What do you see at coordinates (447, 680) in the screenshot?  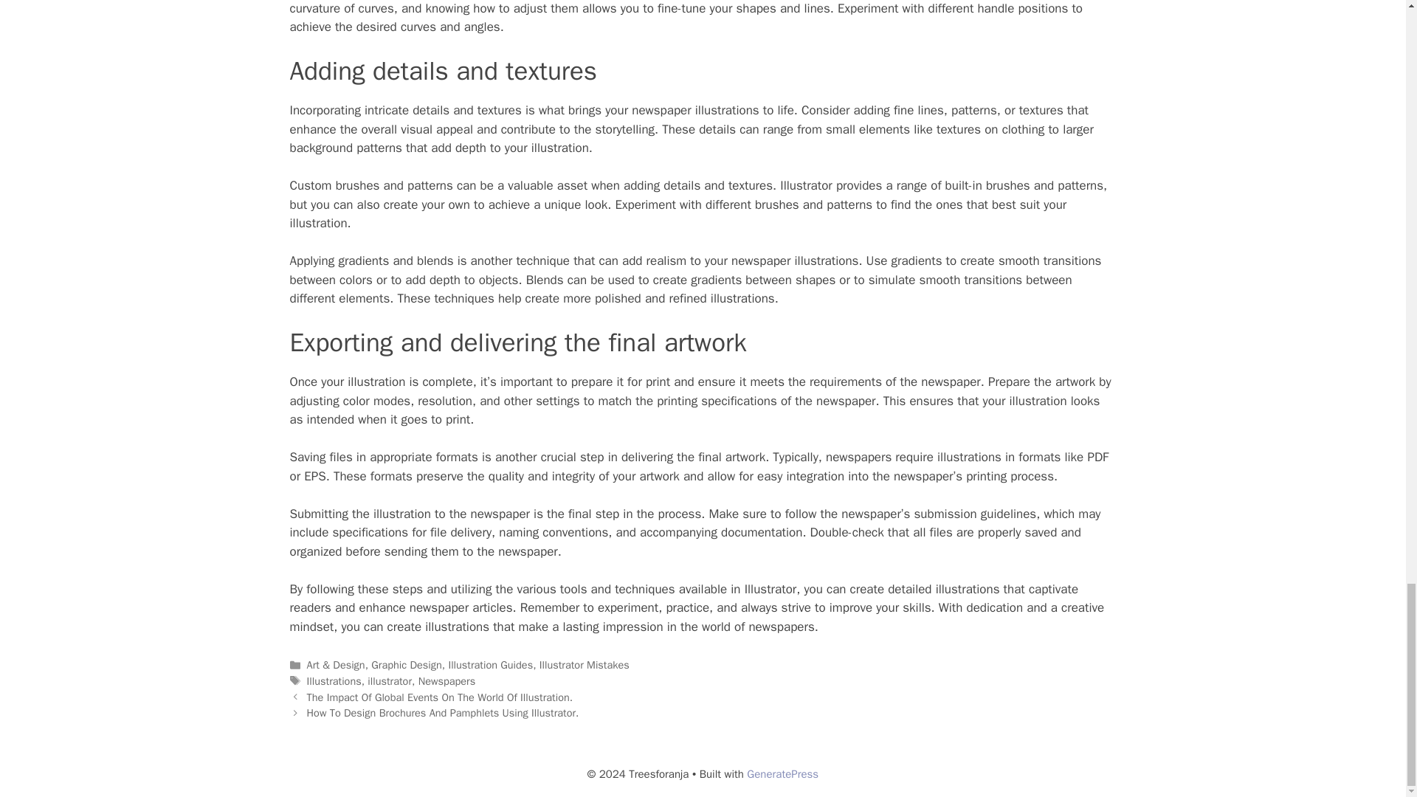 I see `Newspapers` at bounding box center [447, 680].